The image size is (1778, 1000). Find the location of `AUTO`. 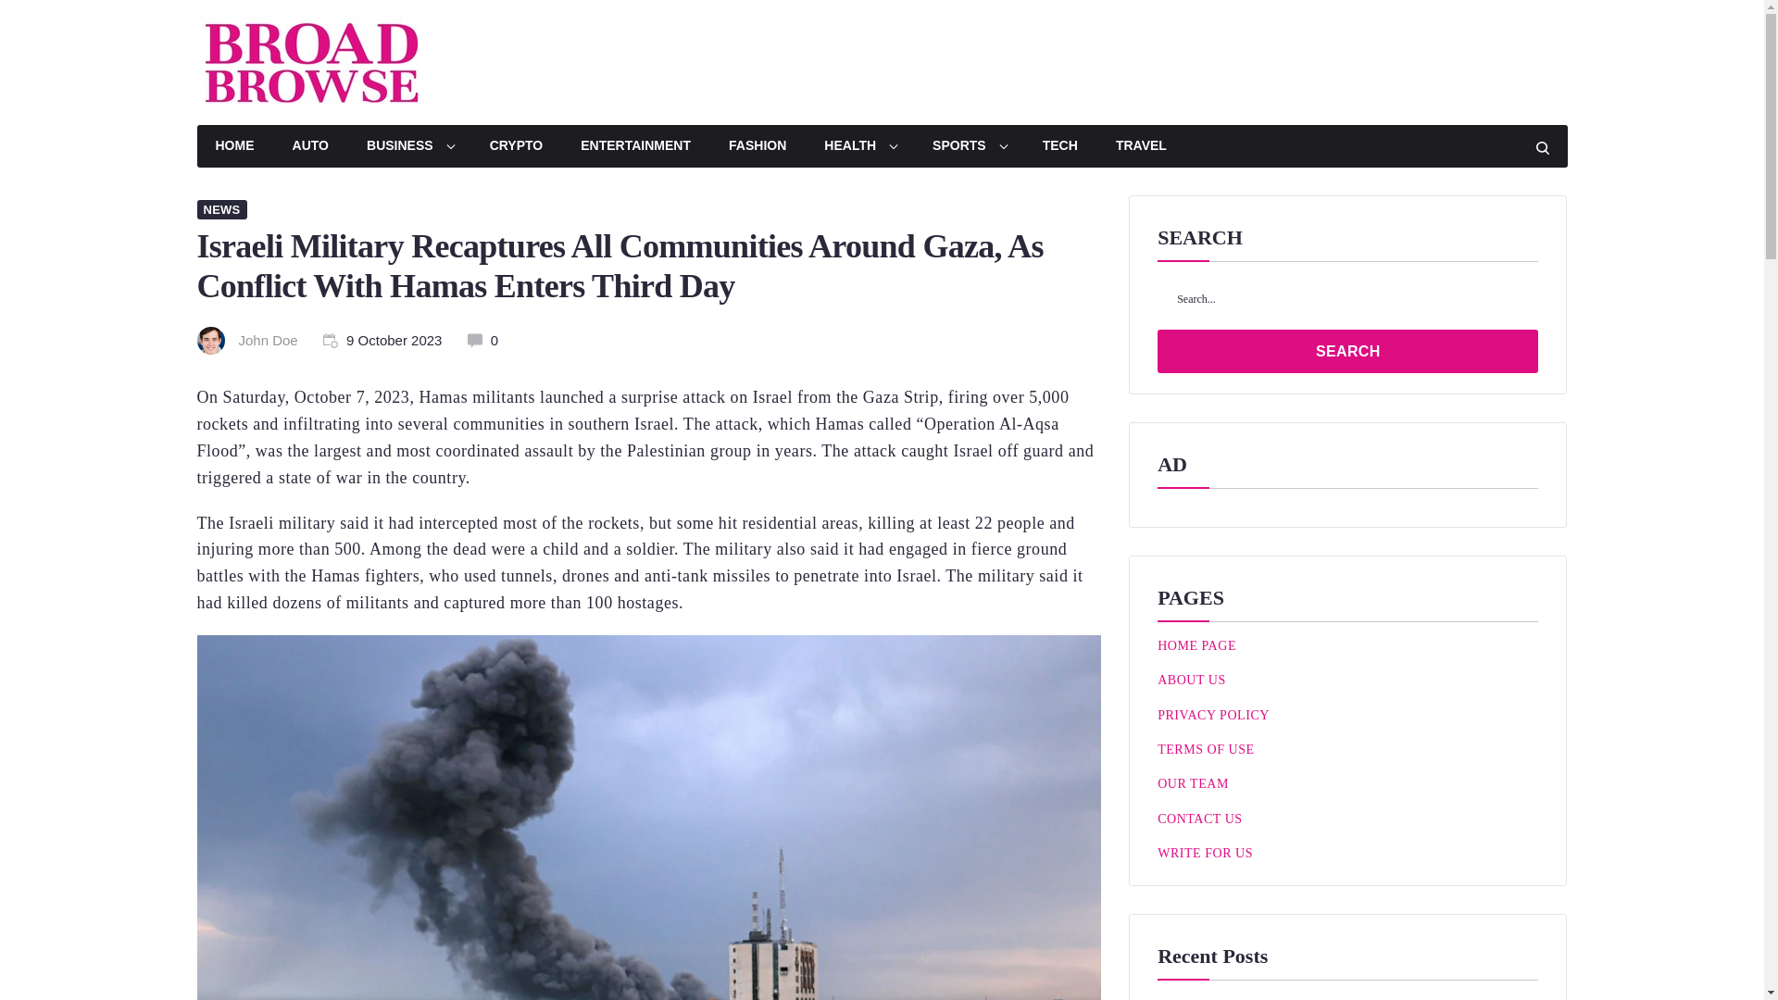

AUTO is located at coordinates (309, 146).